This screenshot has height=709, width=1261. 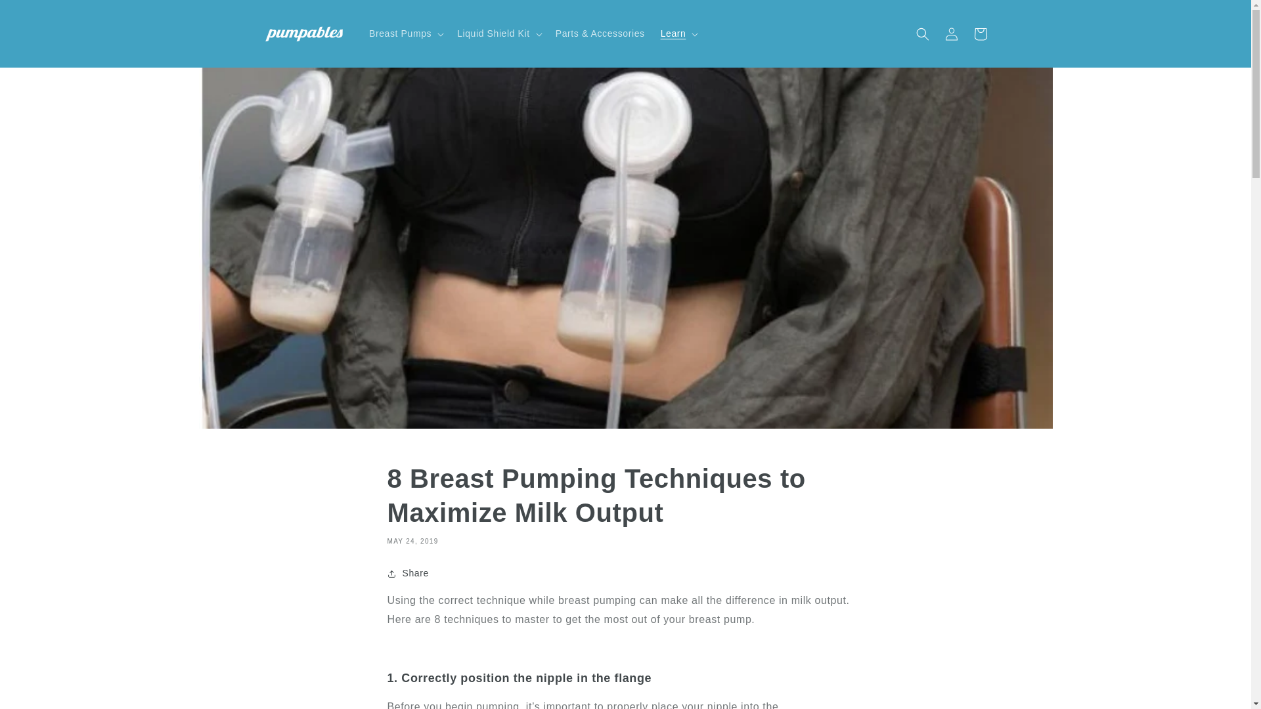 I want to click on Cart, so click(x=980, y=34).